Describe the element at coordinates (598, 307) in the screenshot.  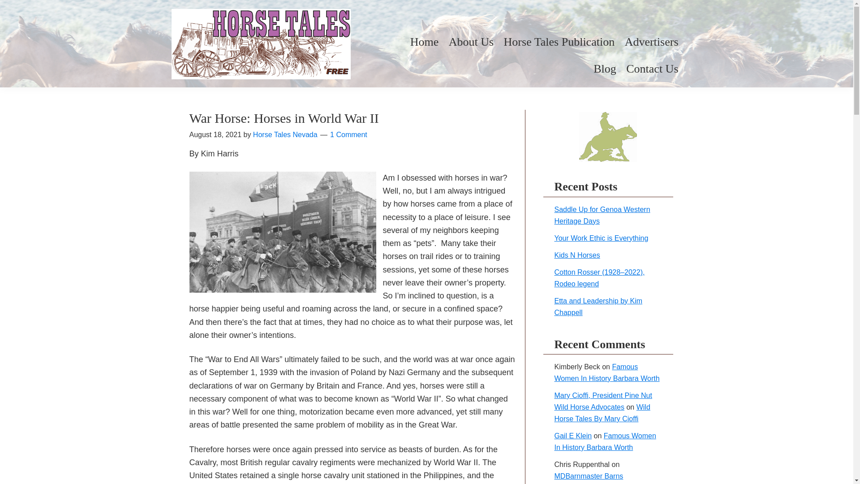
I see `Etta and Leadership by Kim Chappell` at that location.